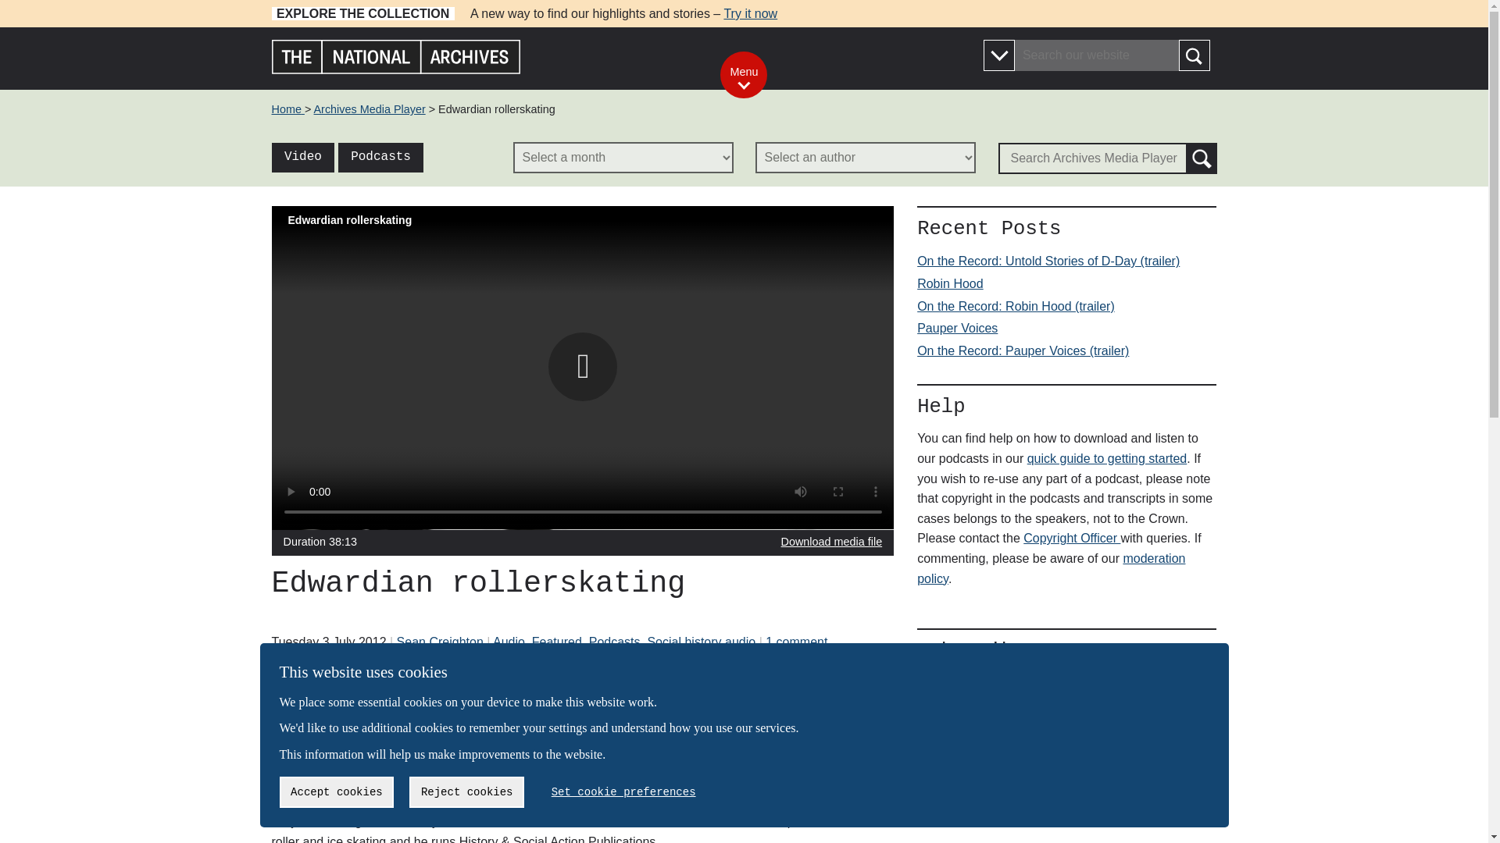  What do you see at coordinates (614, 642) in the screenshot?
I see `View all posts in Podcasts` at bounding box center [614, 642].